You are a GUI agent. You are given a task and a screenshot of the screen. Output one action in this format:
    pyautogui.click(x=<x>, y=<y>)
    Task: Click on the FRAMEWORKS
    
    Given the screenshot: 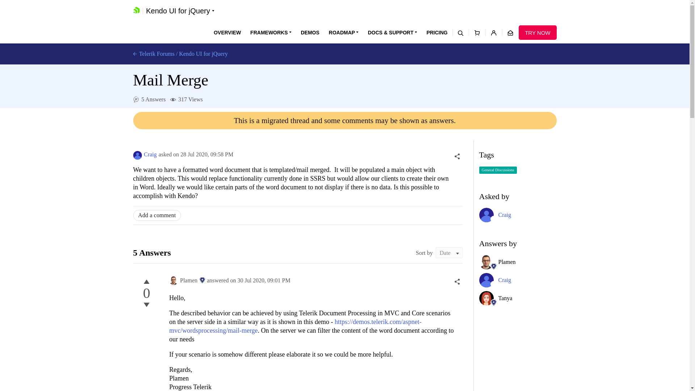 What is the action you would take?
    pyautogui.click(x=271, y=33)
    